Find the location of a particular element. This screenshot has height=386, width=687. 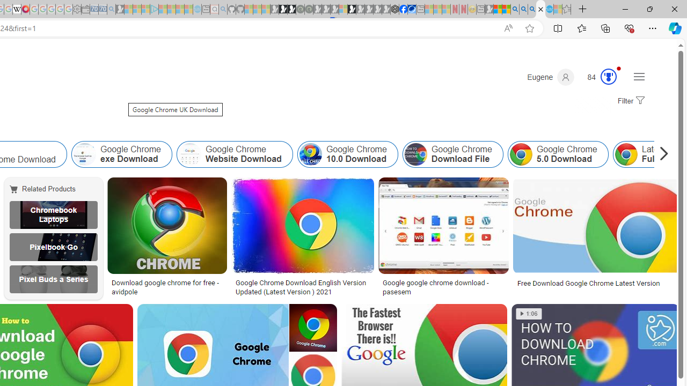

Sign in to your account - Sleeping is located at coordinates (343, 10).